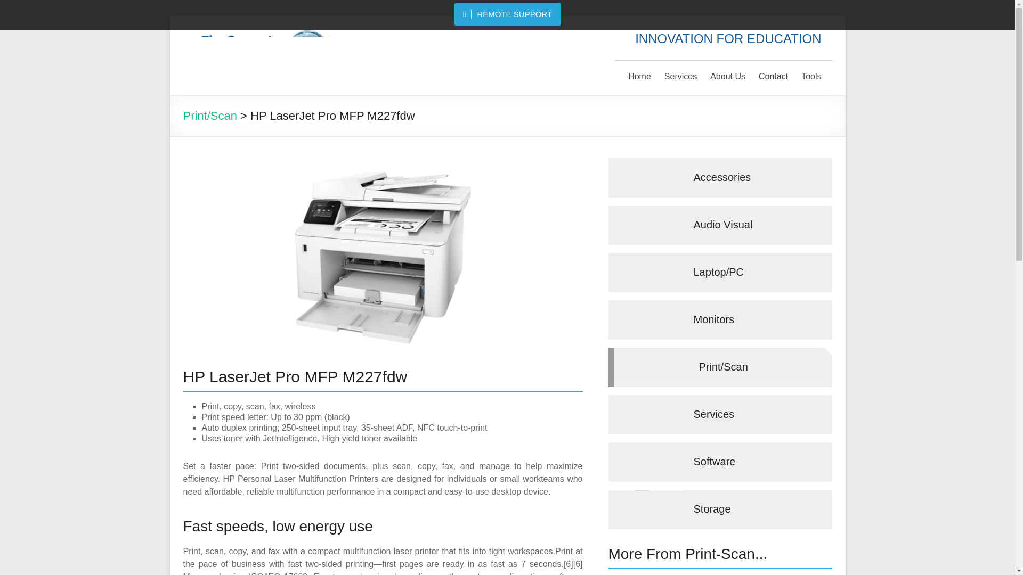 The image size is (1023, 575). Describe the element at coordinates (680, 79) in the screenshot. I see `Services` at that location.